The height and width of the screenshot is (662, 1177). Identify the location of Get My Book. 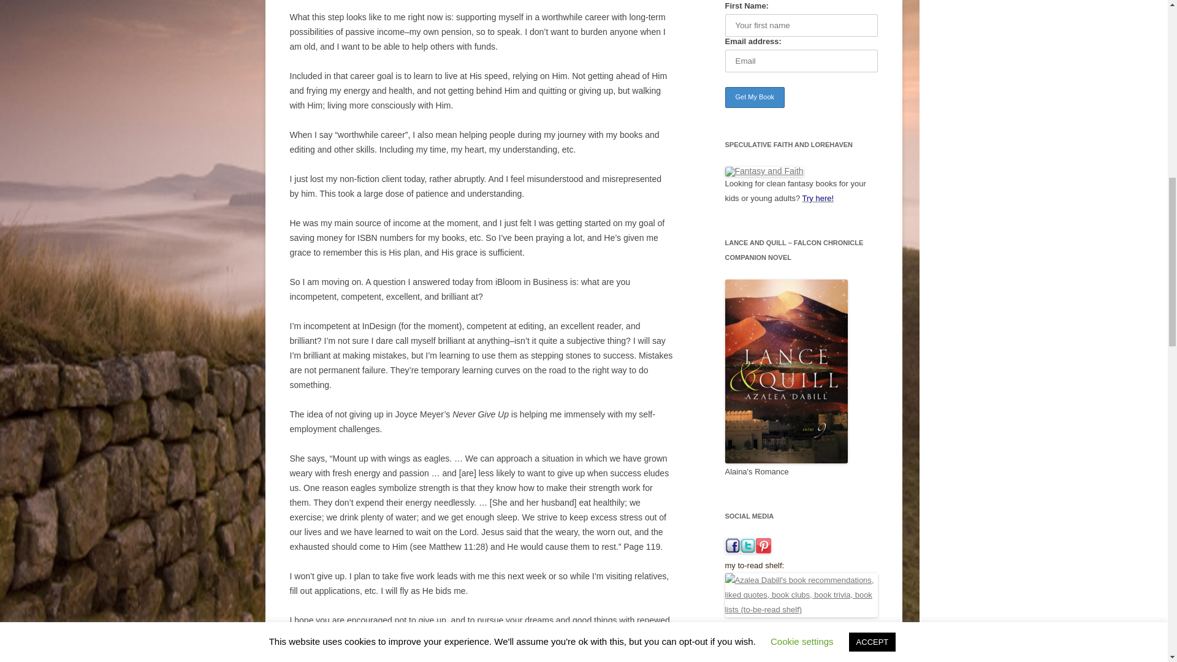
(755, 97).